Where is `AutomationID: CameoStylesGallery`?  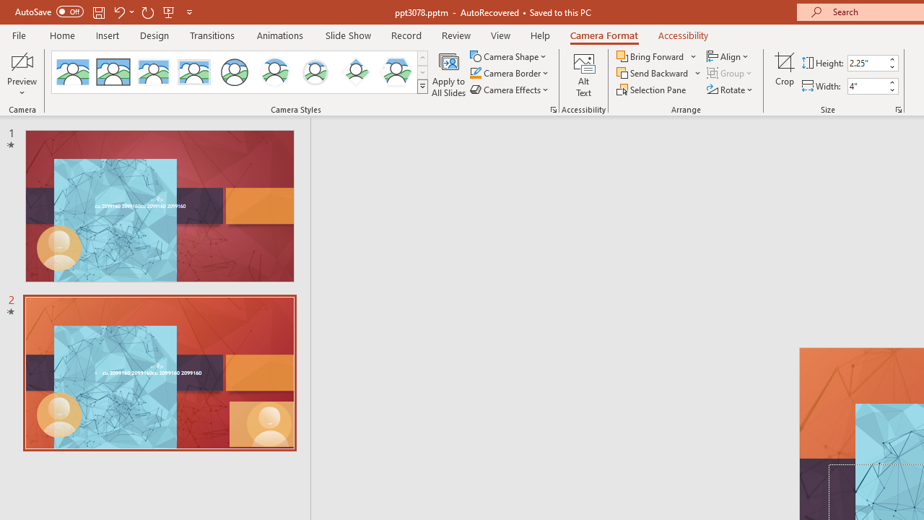
AutomationID: CameoStylesGallery is located at coordinates (240, 72).